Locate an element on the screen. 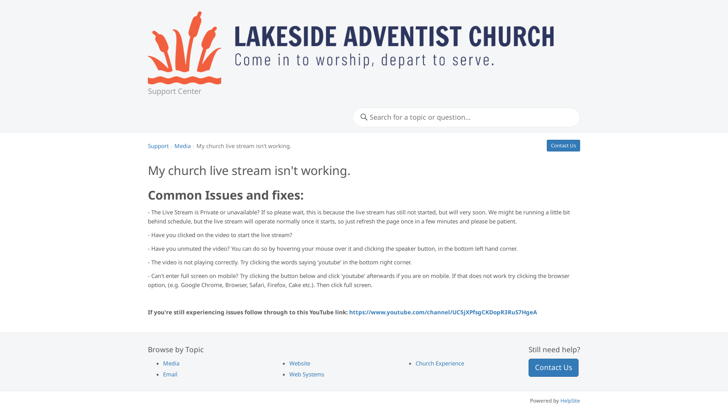 Image resolution: width=728 pixels, height=409 pixels. Web Systems is located at coordinates (307, 374).